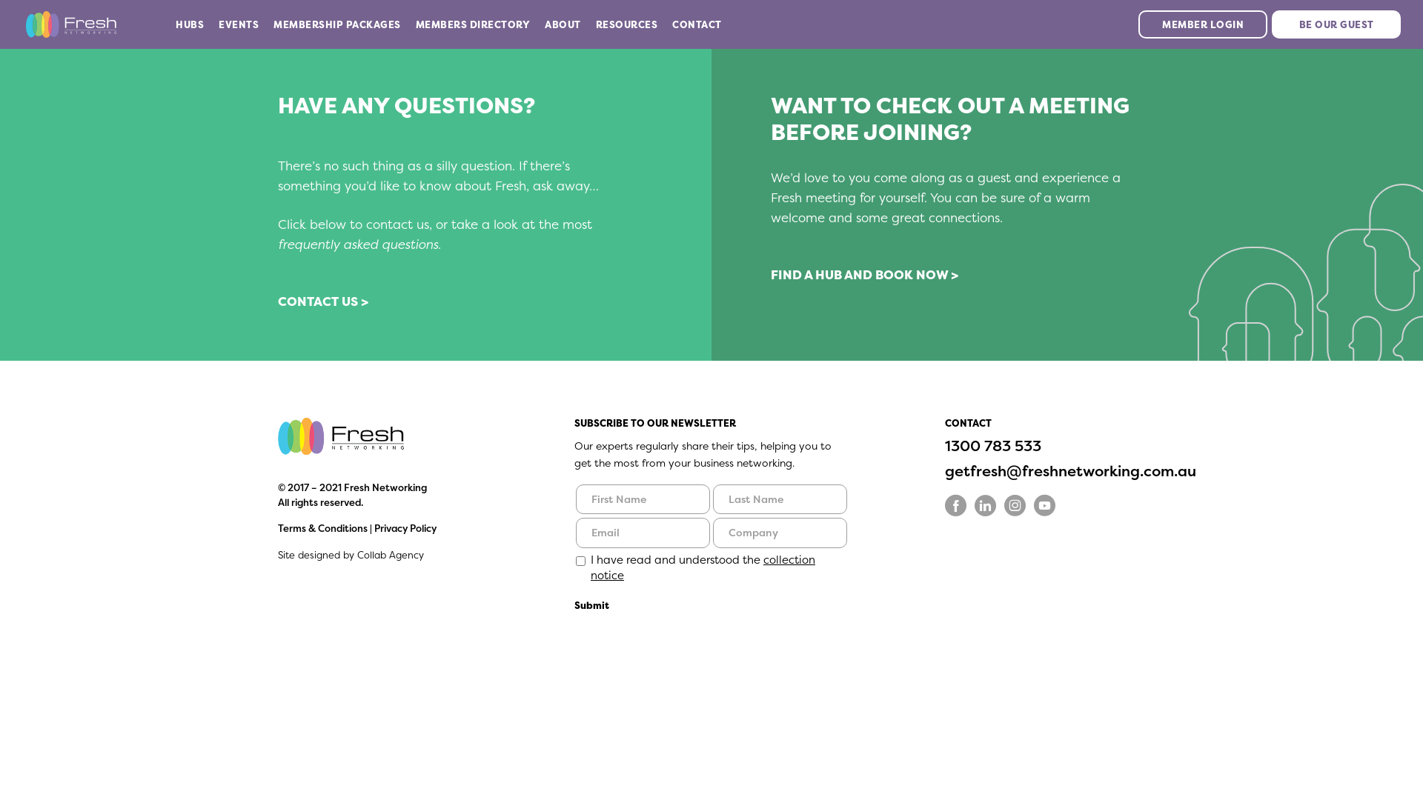 The image size is (1423, 800). What do you see at coordinates (239, 24) in the screenshot?
I see `EVENTS` at bounding box center [239, 24].